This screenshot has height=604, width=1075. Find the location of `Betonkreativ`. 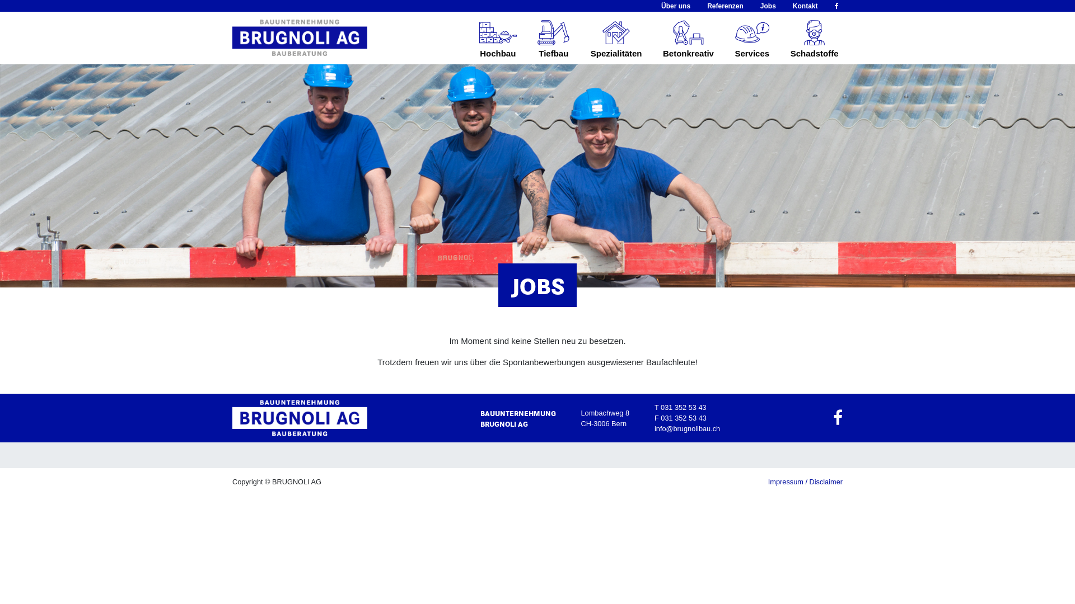

Betonkreativ is located at coordinates (689, 38).